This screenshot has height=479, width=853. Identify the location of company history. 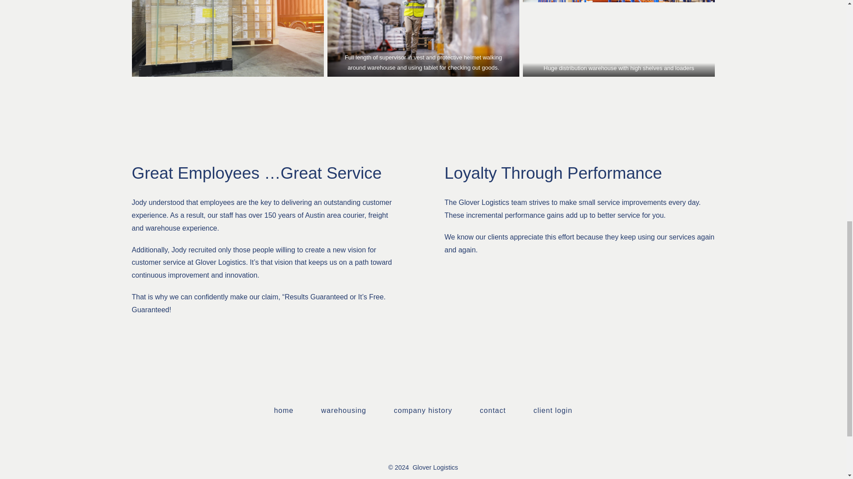
(423, 411).